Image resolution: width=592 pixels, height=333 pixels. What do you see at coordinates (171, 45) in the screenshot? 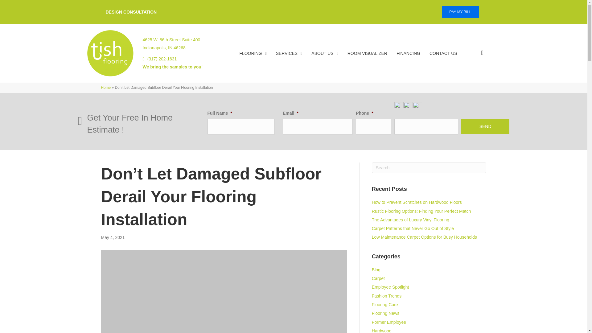
I see `FLOORING` at bounding box center [171, 45].